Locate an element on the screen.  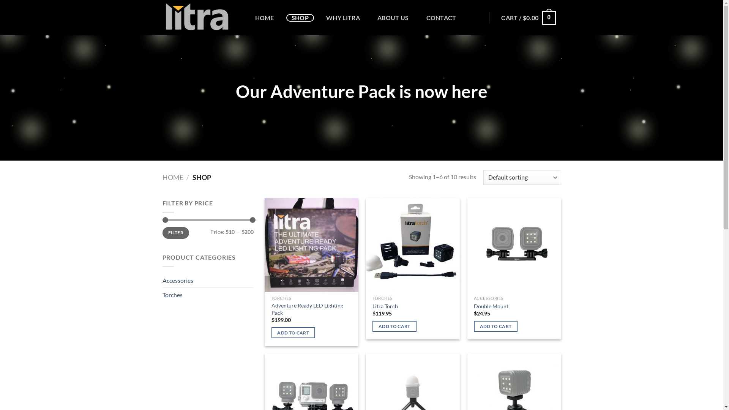
HOME is located at coordinates (173, 177).